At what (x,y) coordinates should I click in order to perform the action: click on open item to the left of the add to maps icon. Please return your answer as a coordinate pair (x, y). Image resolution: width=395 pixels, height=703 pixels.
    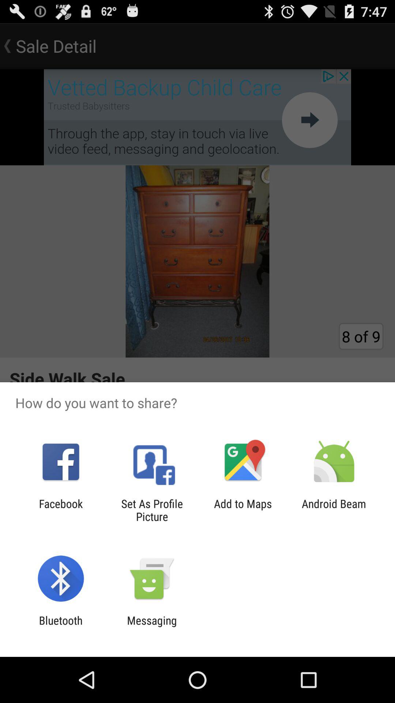
    Looking at the image, I should click on (152, 510).